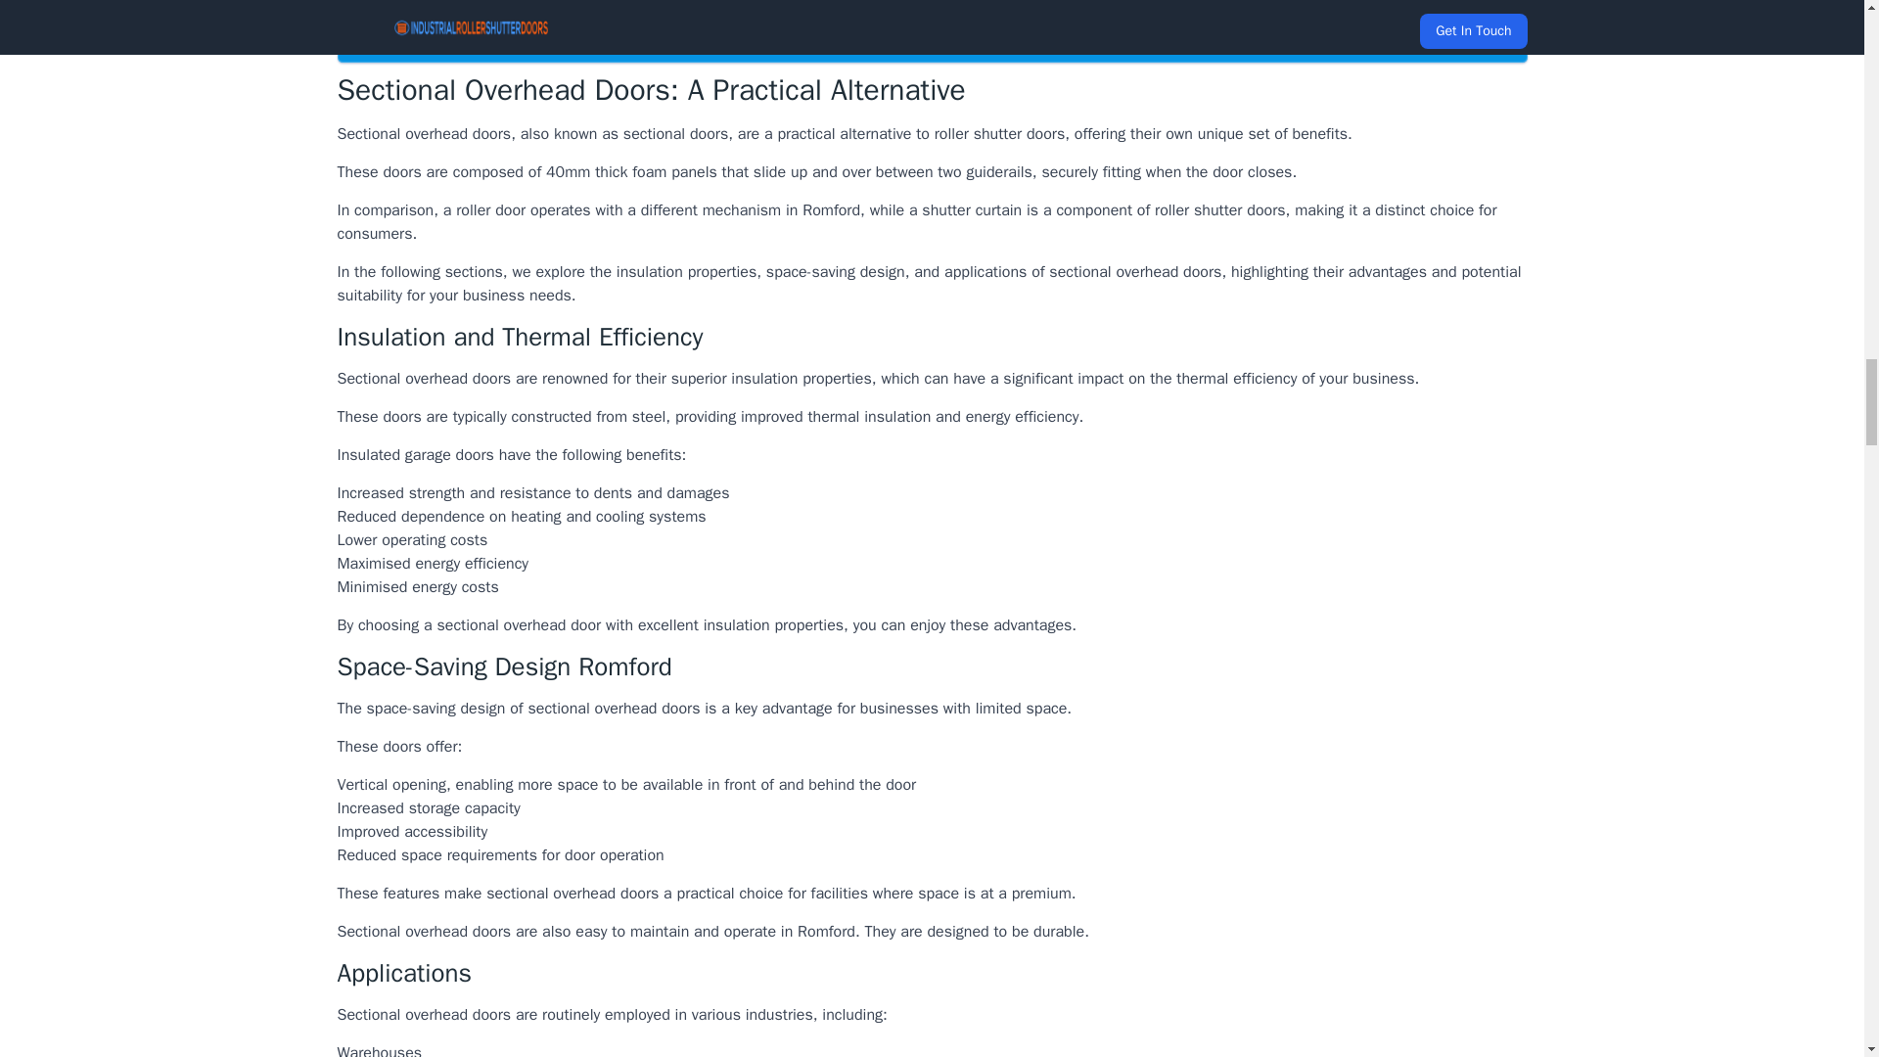 The image size is (1879, 1057). Describe the element at coordinates (931, 41) in the screenshot. I see `CONTACT OUR TEAM FOR BEST RATES IN ROMFORD` at that location.